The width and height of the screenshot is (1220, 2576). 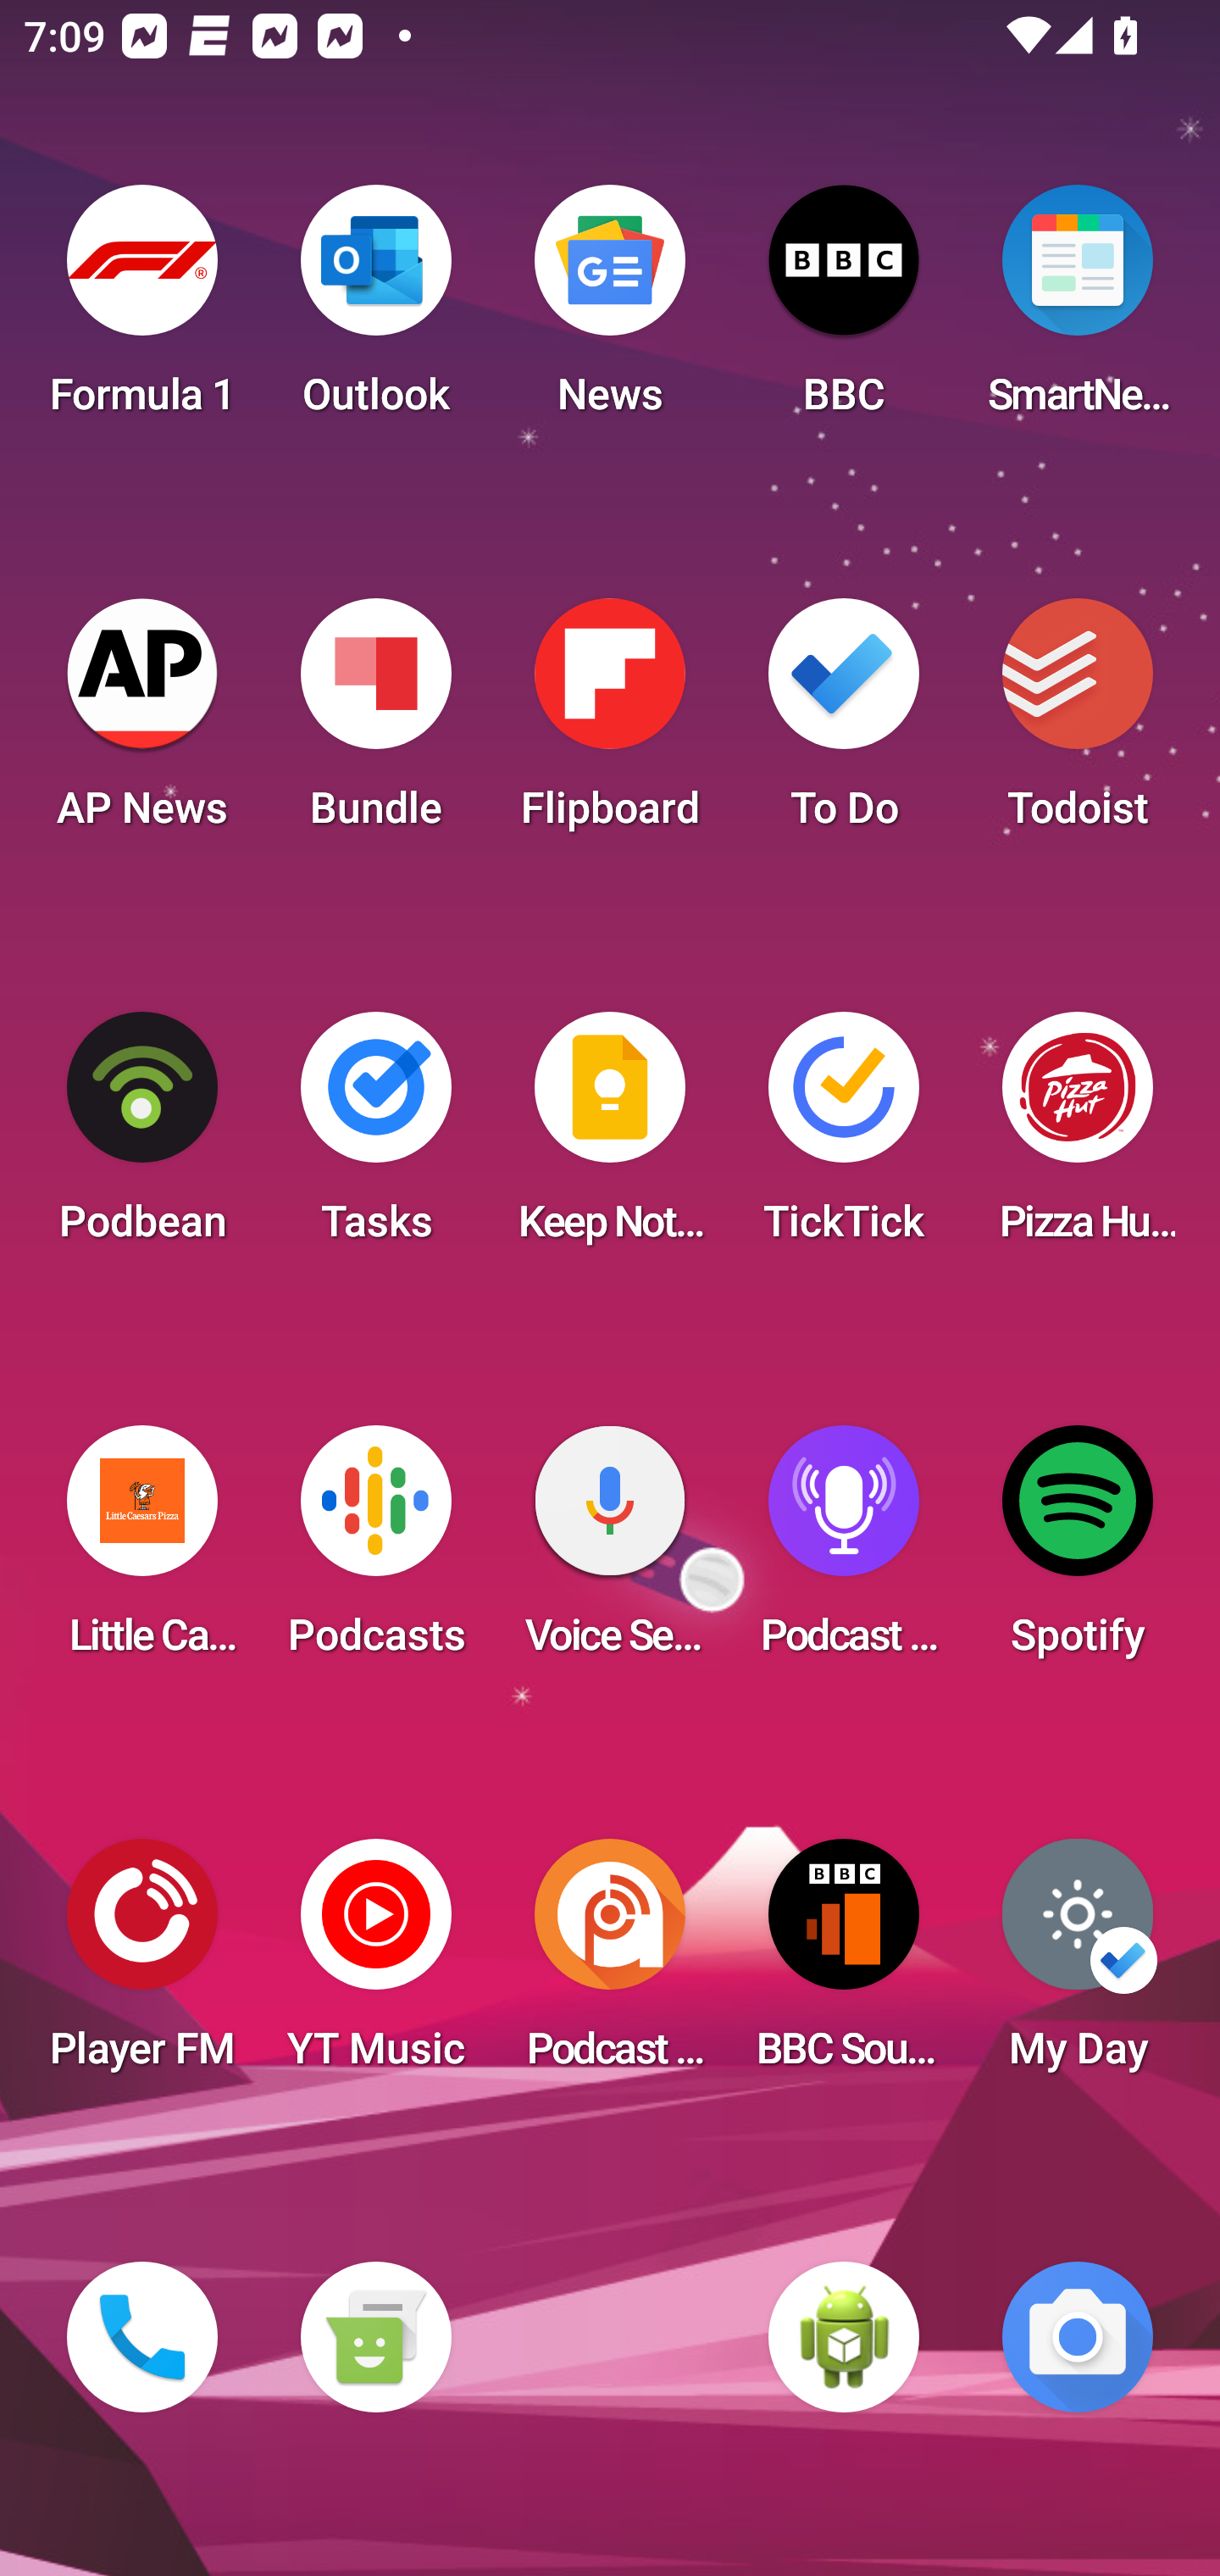 What do you see at coordinates (142, 724) in the screenshot?
I see `AP News` at bounding box center [142, 724].